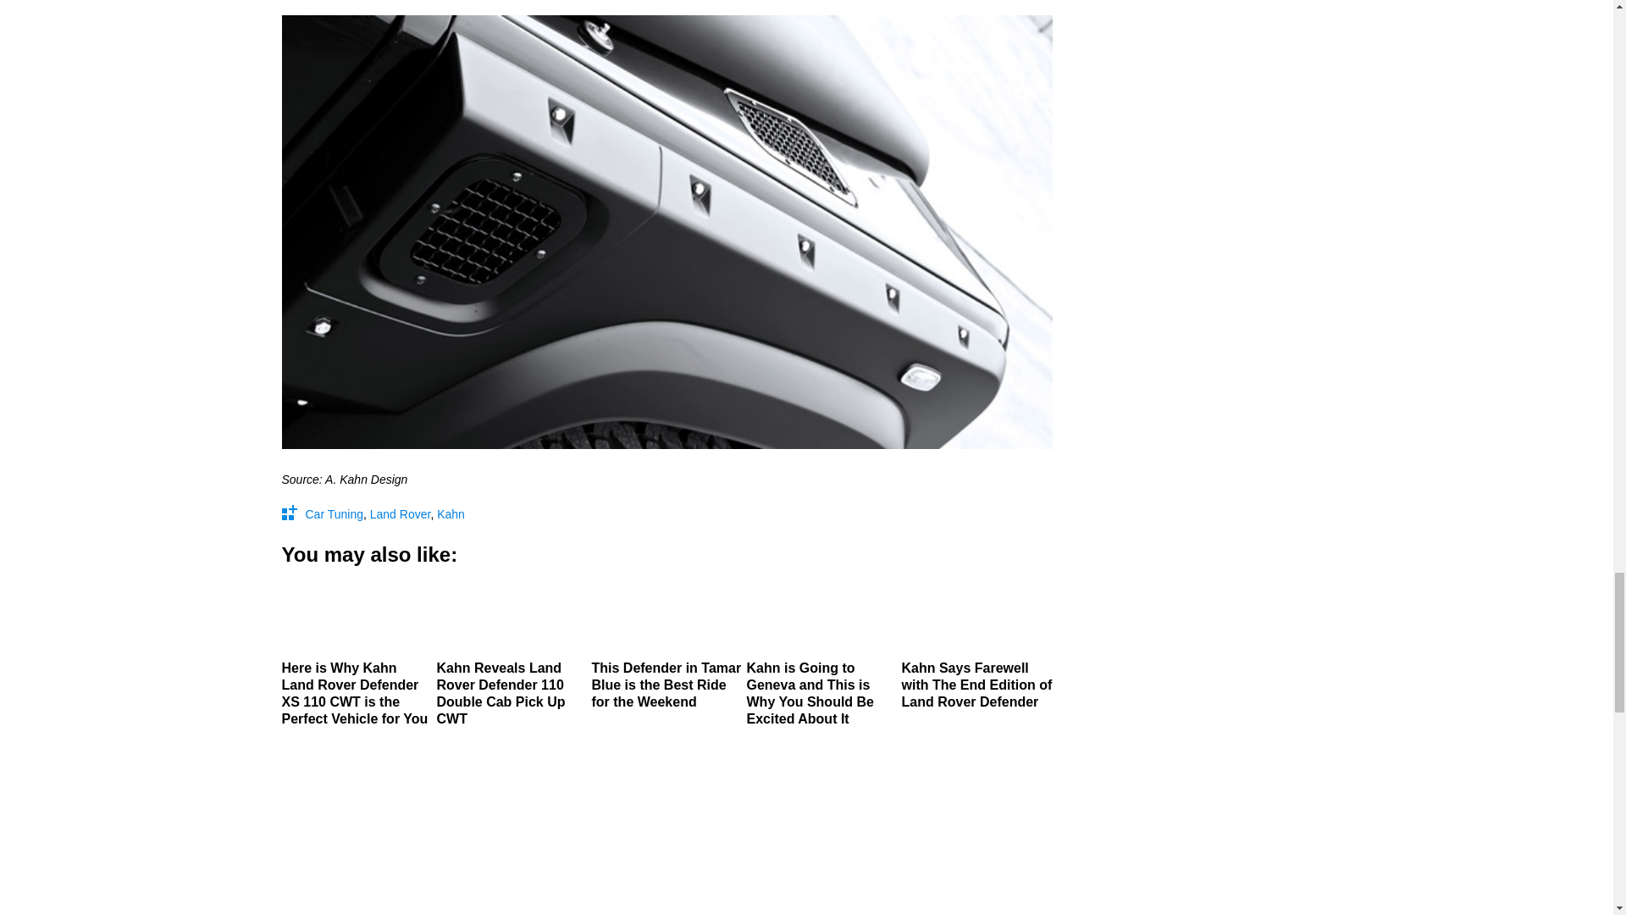 The width and height of the screenshot is (1626, 915). What do you see at coordinates (666, 646) in the screenshot?
I see `This Defender in Tamar Blue is the Best Ride for the Weekend` at bounding box center [666, 646].